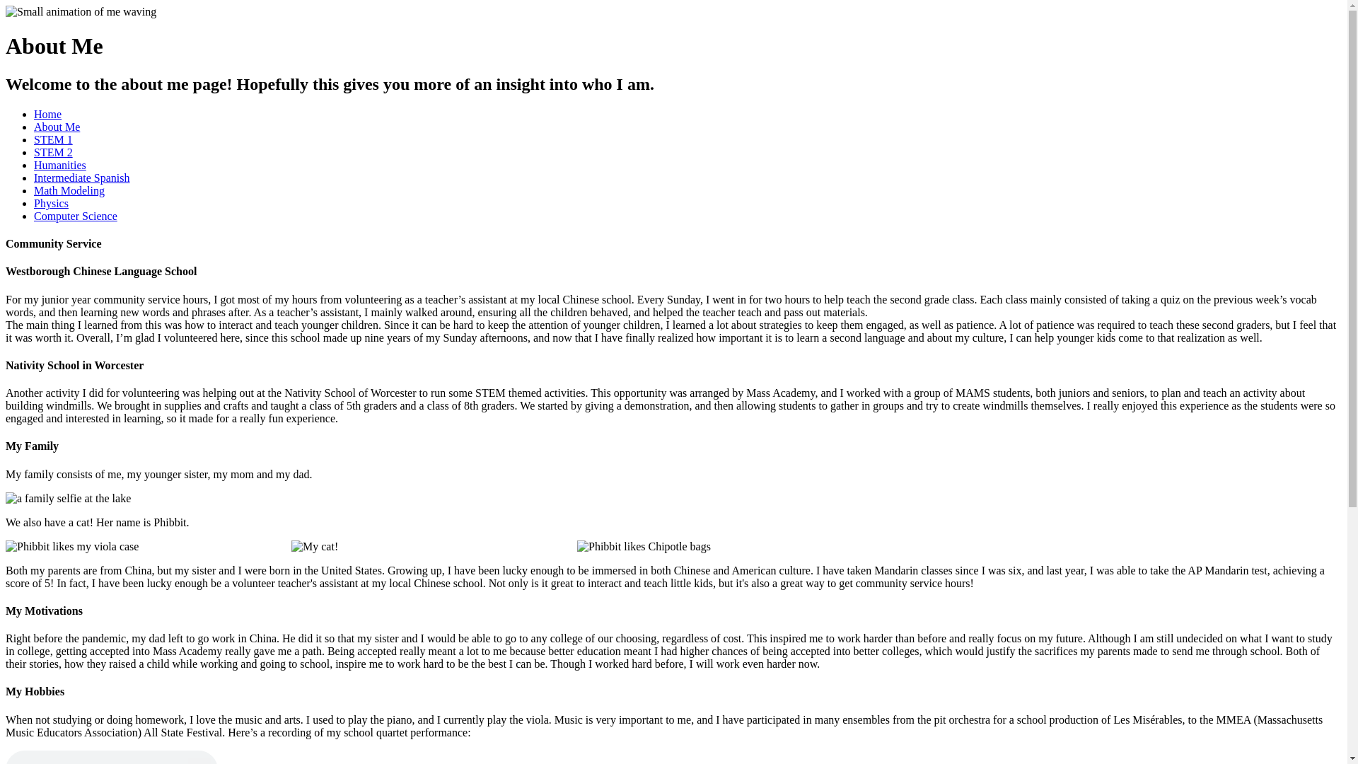  I want to click on Math Modeling, so click(69, 190).